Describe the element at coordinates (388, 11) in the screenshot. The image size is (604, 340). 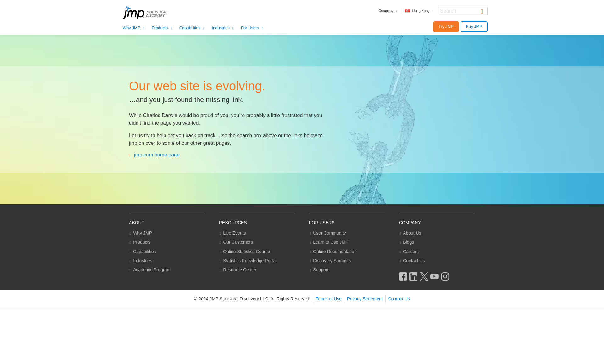
I see `Company` at that location.